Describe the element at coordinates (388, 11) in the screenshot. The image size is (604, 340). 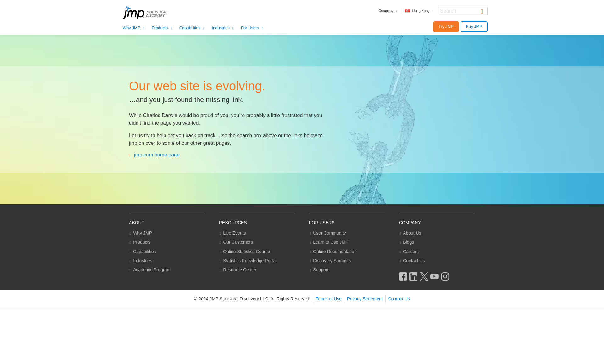
I see `Company` at that location.